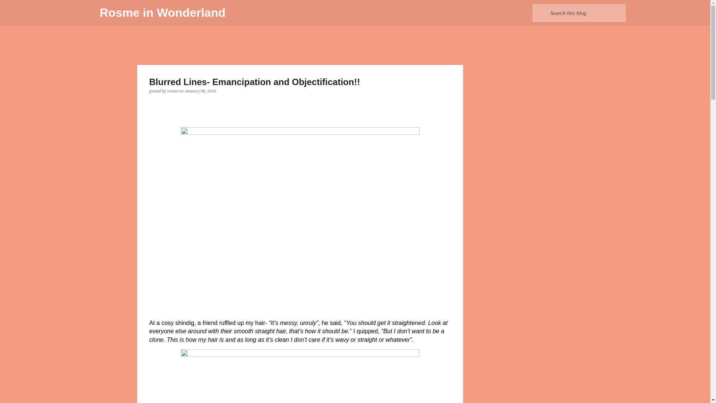  I want to click on permanent link, so click(200, 91).